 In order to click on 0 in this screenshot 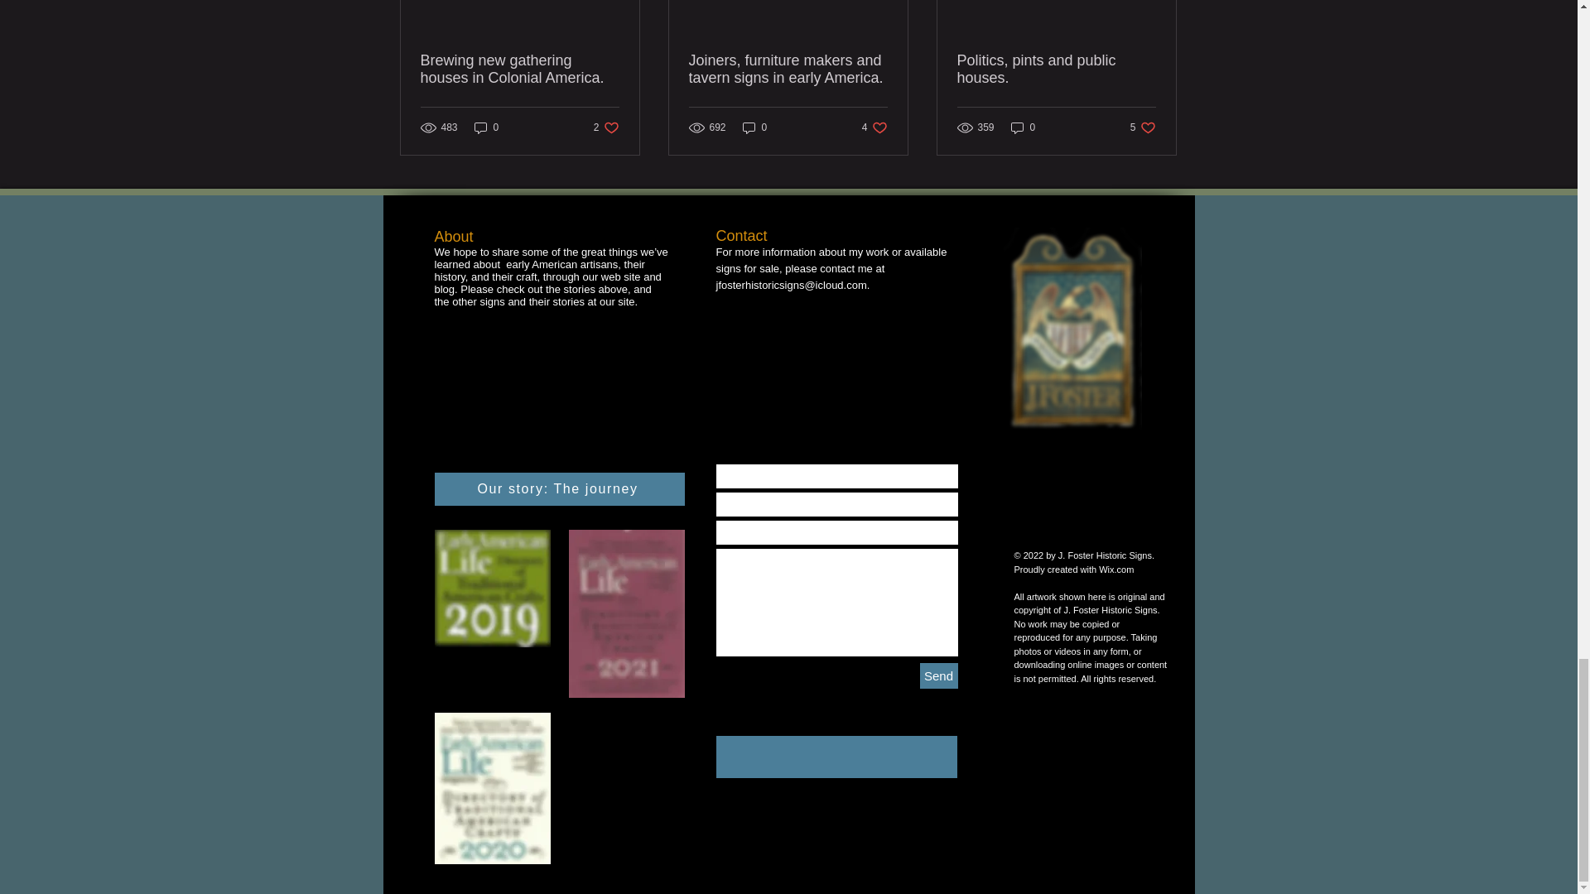, I will do `click(1056, 69)`.